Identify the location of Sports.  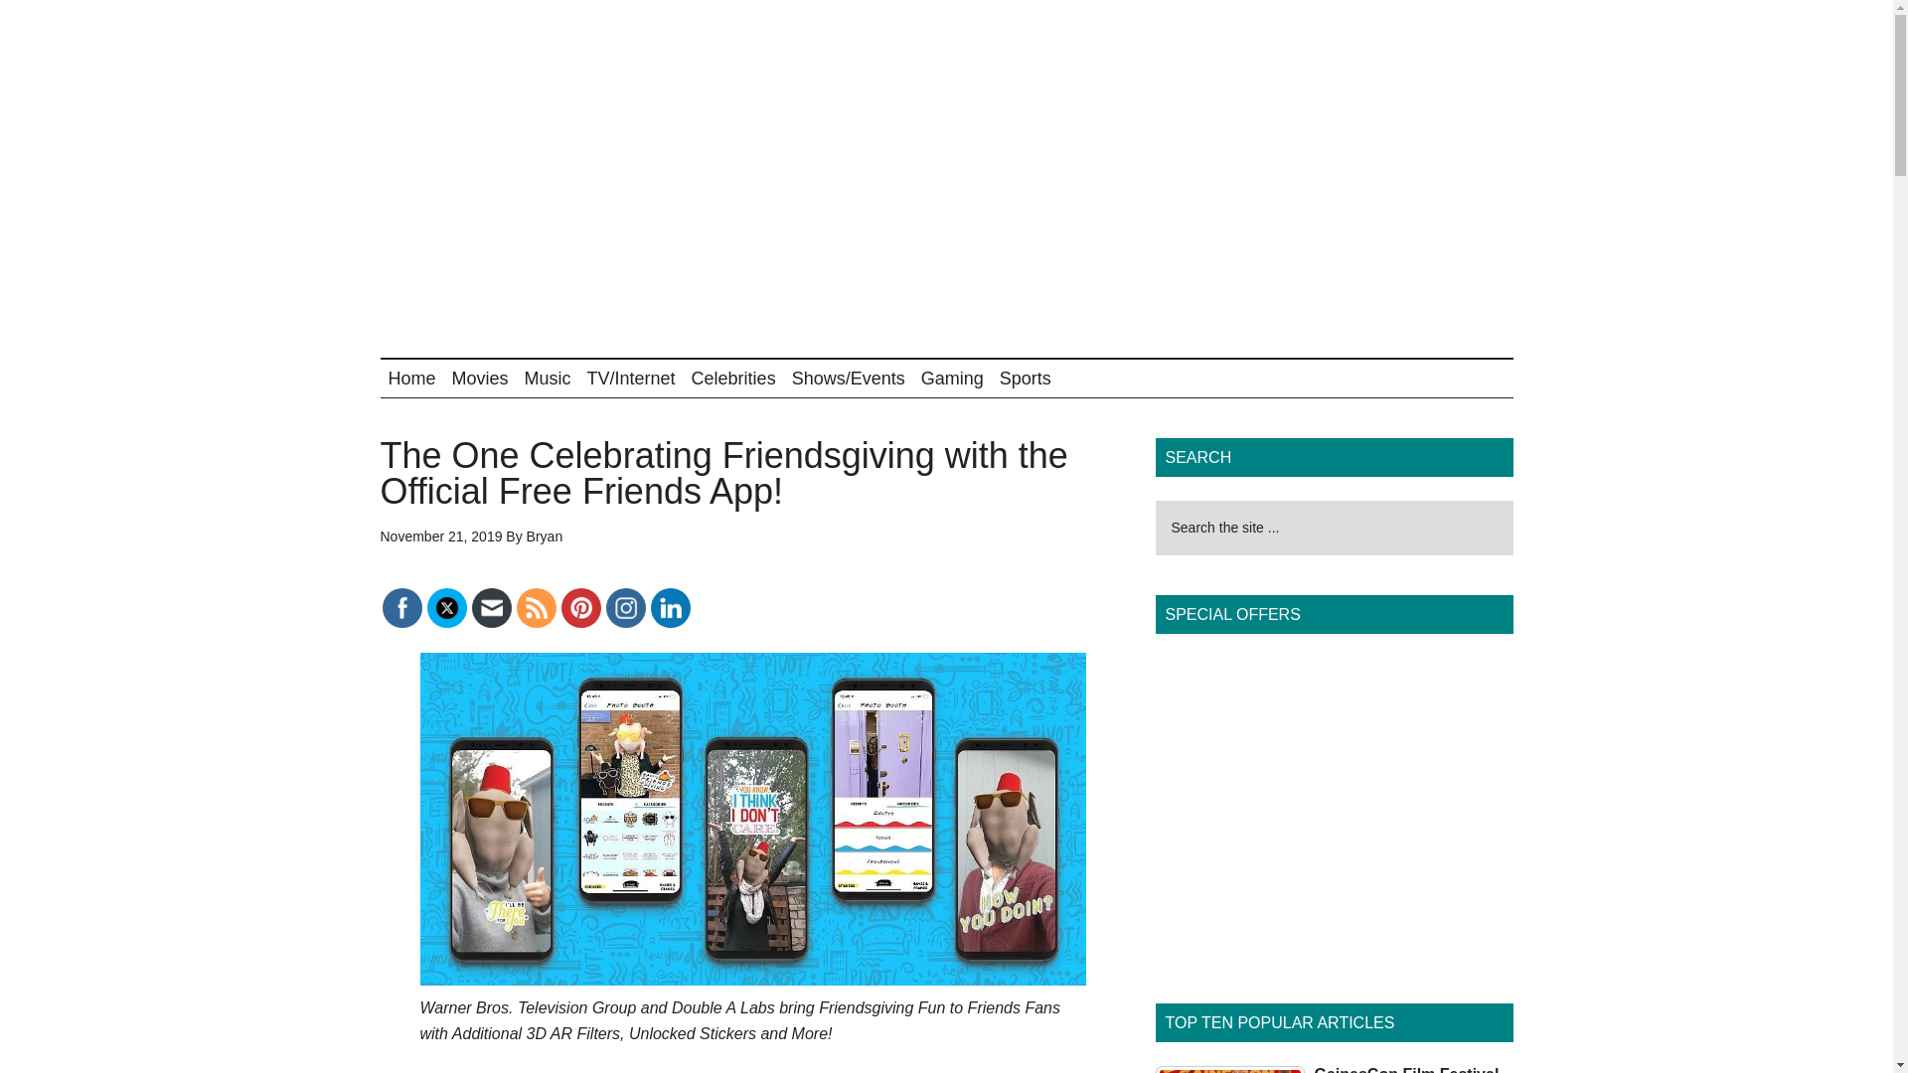
(1026, 378).